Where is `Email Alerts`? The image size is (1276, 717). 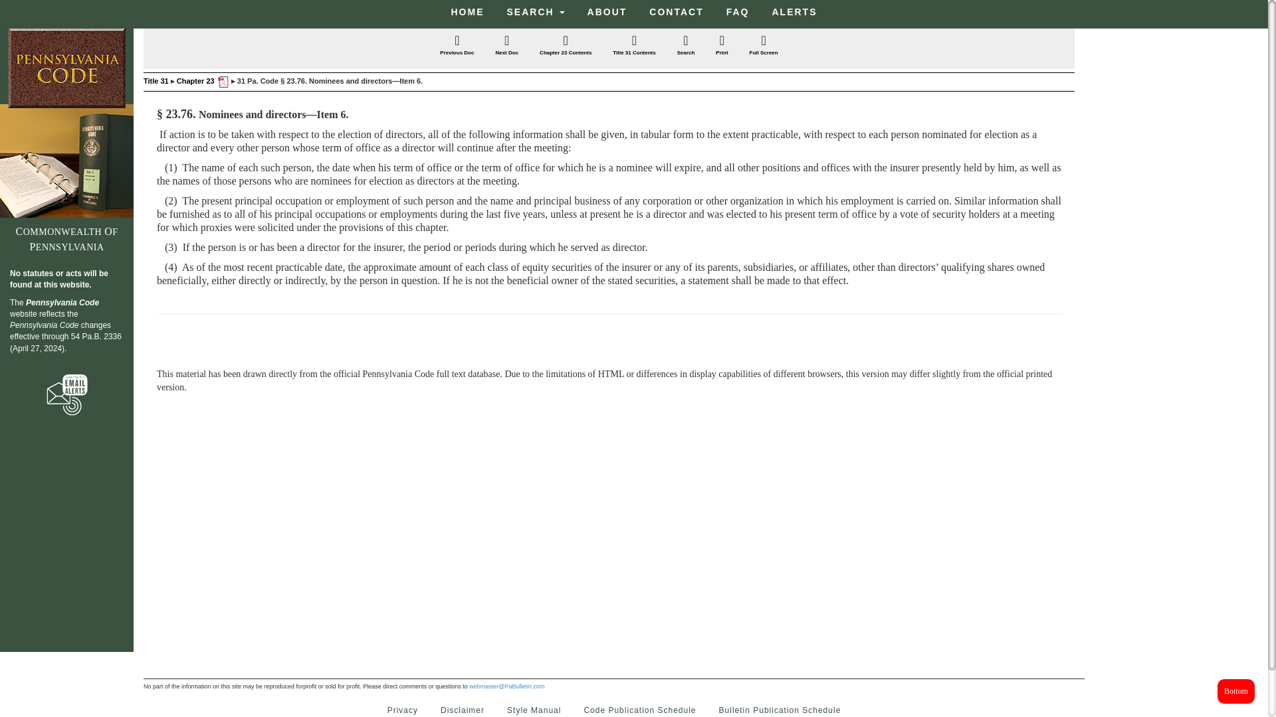 Email Alerts is located at coordinates (66, 394).